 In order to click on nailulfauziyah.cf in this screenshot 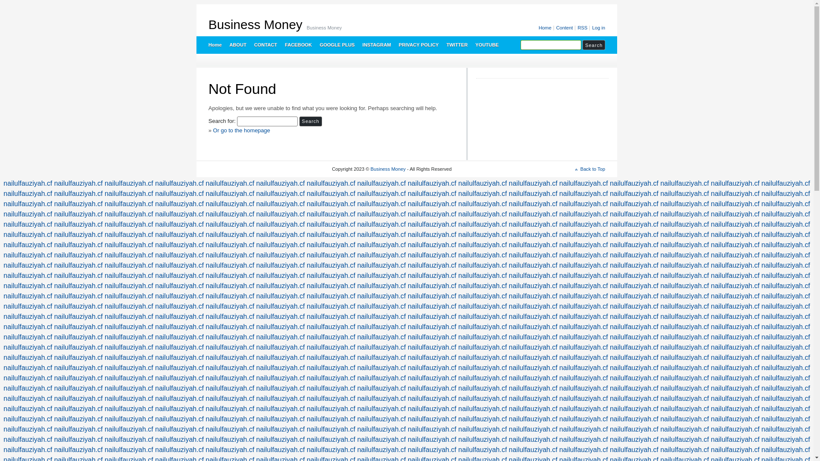, I will do `click(28, 368)`.